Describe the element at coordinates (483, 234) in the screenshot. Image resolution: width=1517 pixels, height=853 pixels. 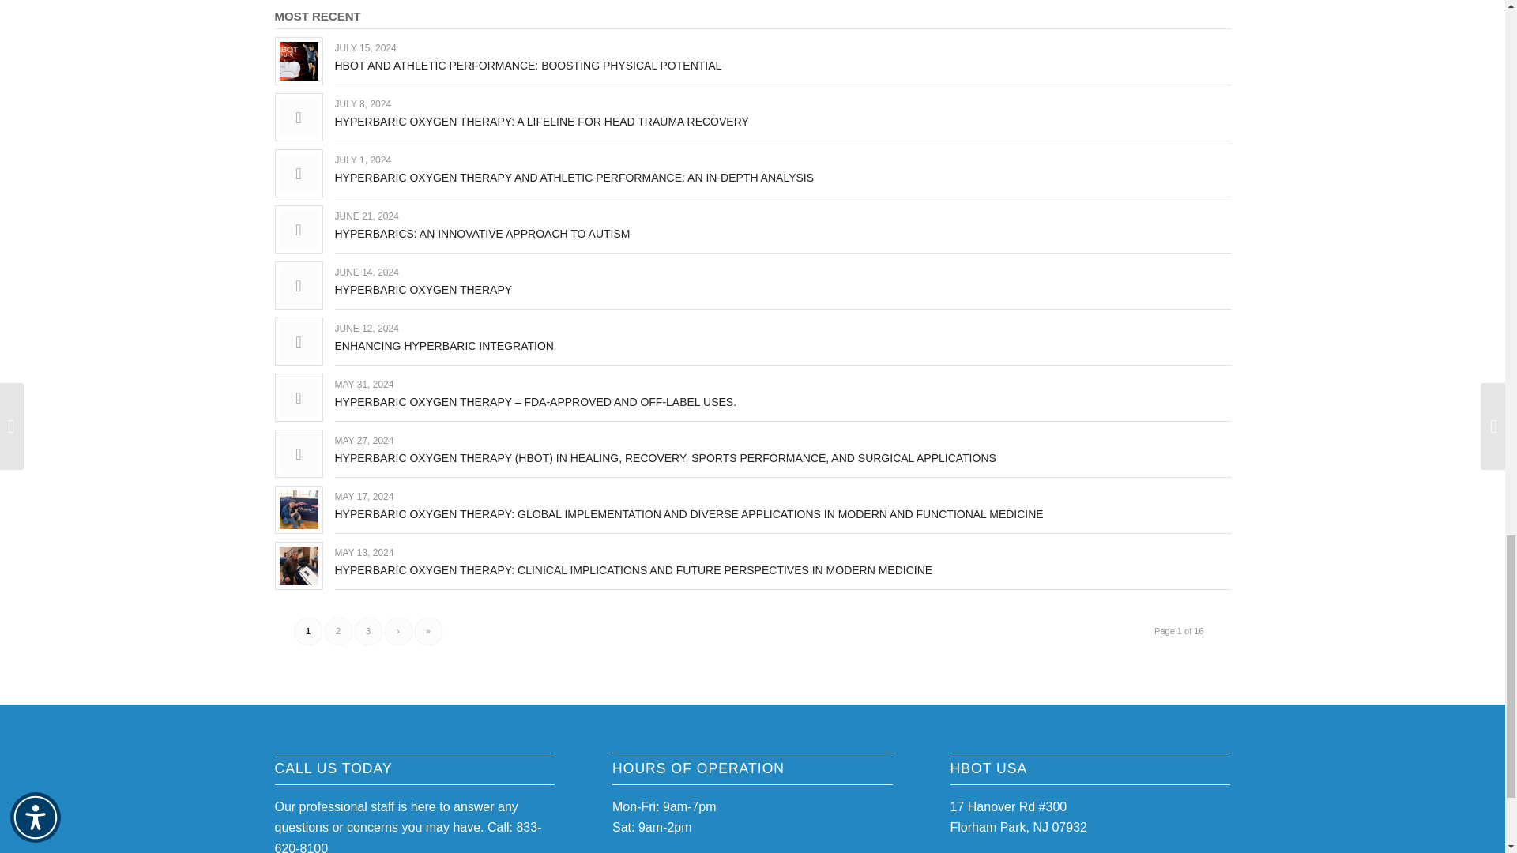
I see `HYPERBARICS: AN INNOVATIVE APPROACH TO AUTISM` at that location.